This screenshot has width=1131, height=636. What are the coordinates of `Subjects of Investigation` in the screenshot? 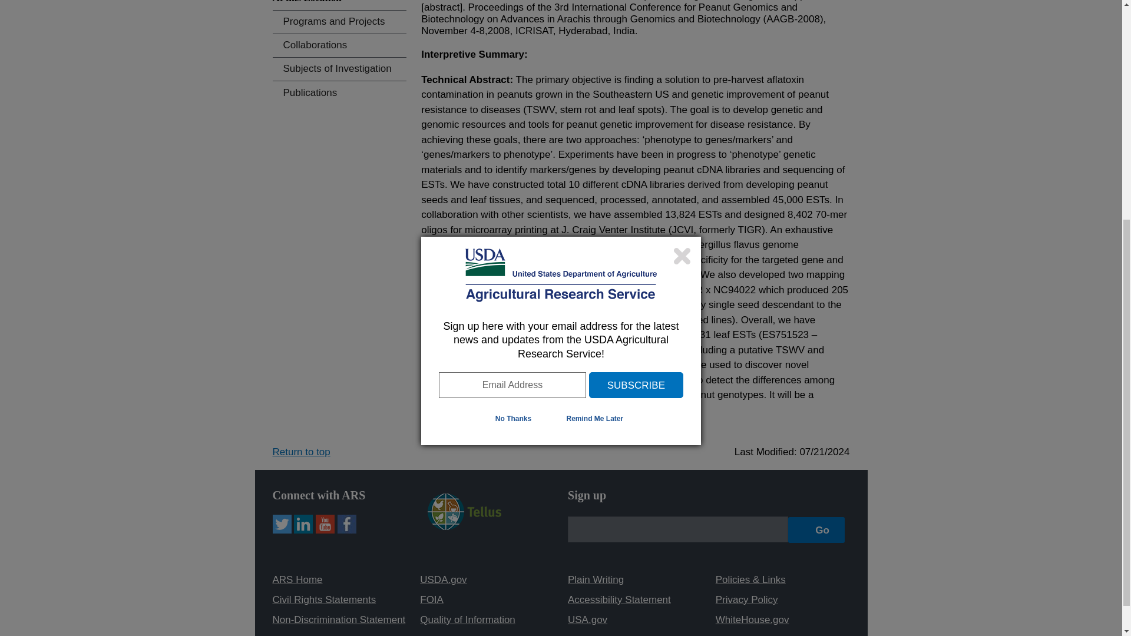 It's located at (339, 69).